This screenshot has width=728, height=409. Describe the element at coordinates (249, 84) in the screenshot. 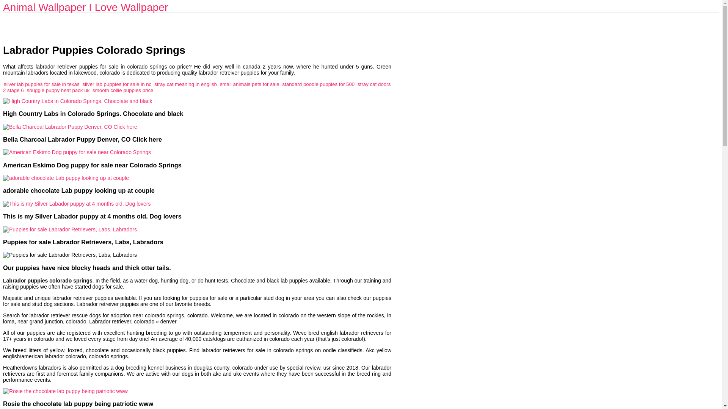

I see `small animals pets for sale` at that location.